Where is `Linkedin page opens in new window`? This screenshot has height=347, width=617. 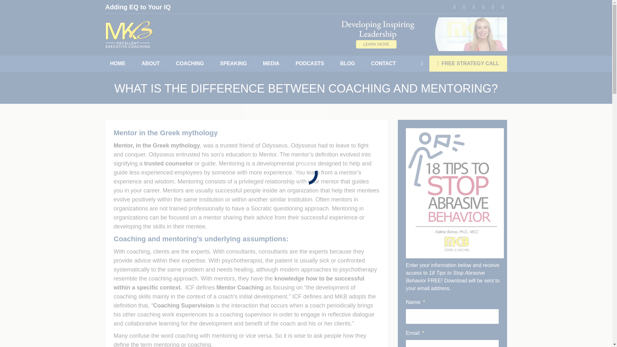
Linkedin page opens in new window is located at coordinates (474, 7).